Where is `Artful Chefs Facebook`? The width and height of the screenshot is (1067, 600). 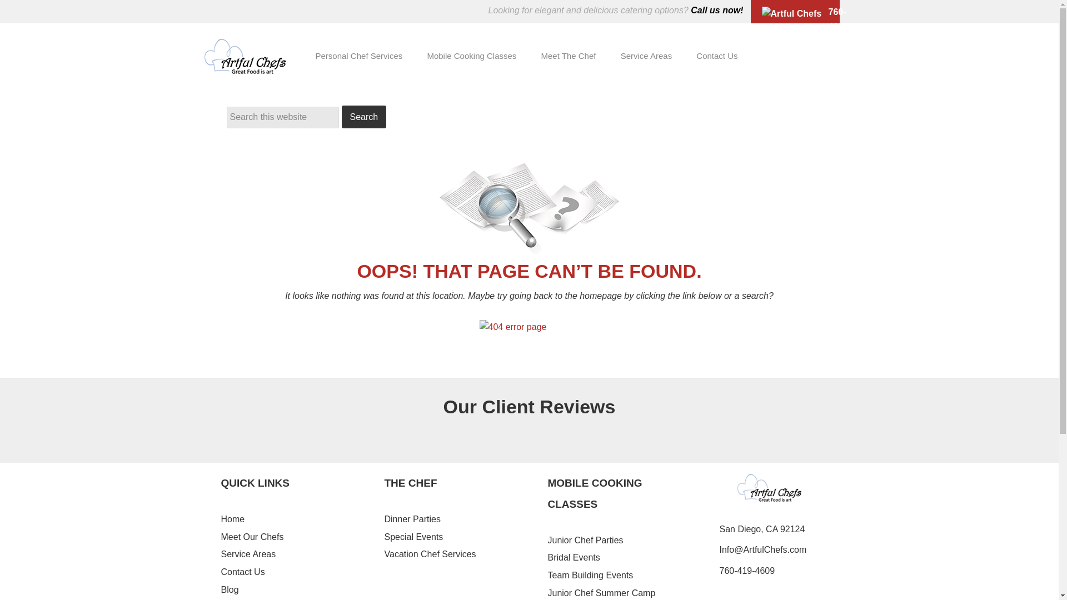 Artful Chefs Facebook is located at coordinates (766, 54).